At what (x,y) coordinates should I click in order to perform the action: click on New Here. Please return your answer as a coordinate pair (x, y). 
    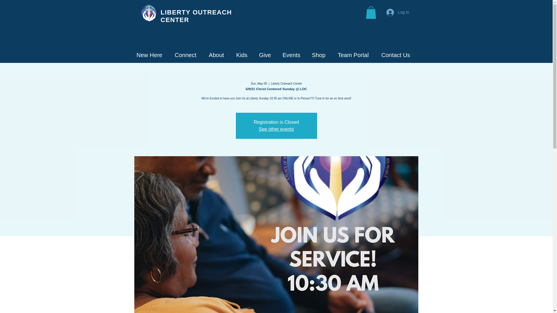
    Looking at the image, I should click on (149, 54).